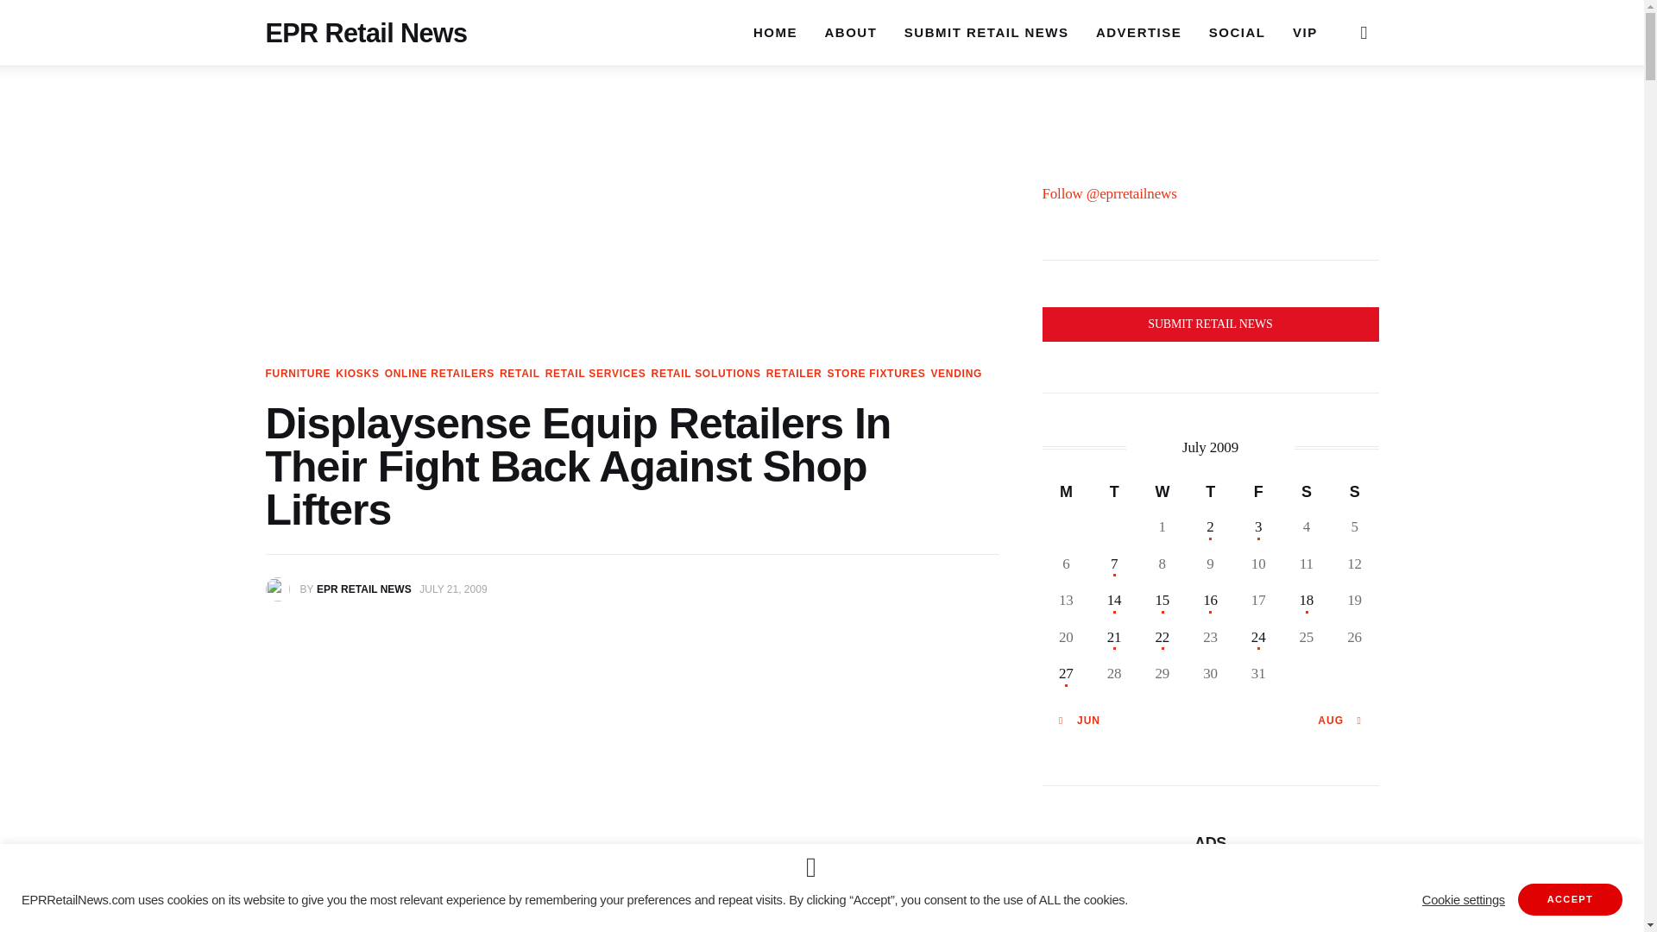 The height and width of the screenshot is (932, 1657). I want to click on EPR Retail News, so click(366, 14).